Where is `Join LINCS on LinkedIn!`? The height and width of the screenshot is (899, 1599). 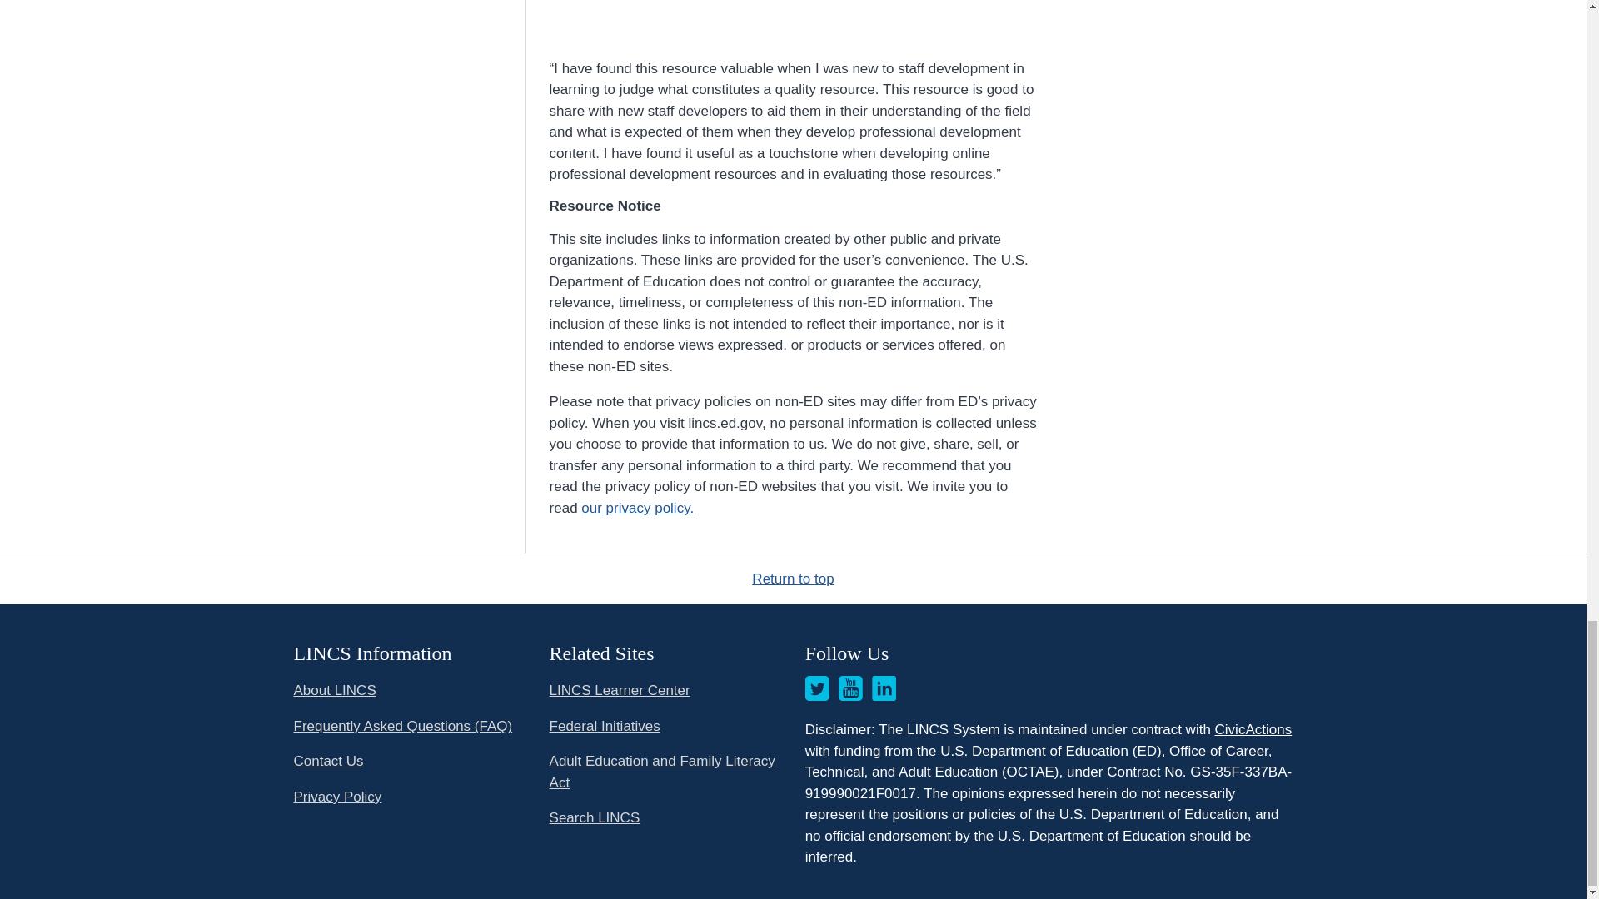
Join LINCS on LinkedIn! is located at coordinates (884, 688).